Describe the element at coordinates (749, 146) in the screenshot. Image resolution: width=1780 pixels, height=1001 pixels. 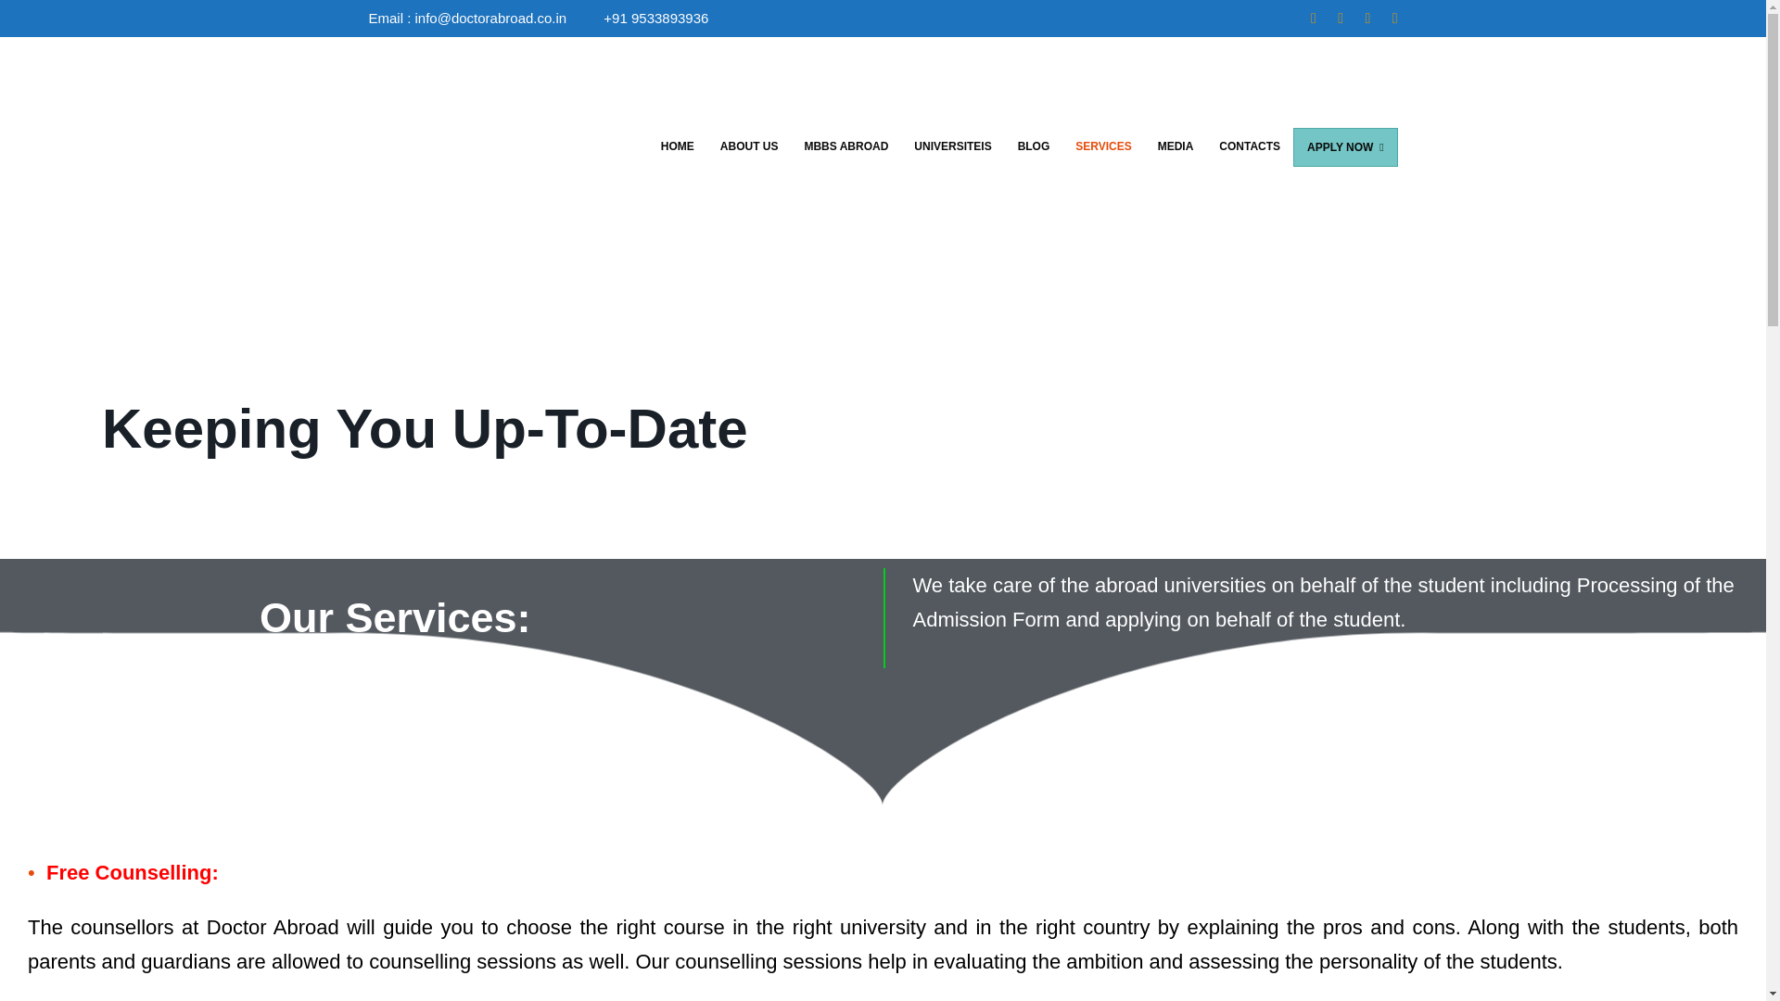
I see `ABOUT US` at that location.